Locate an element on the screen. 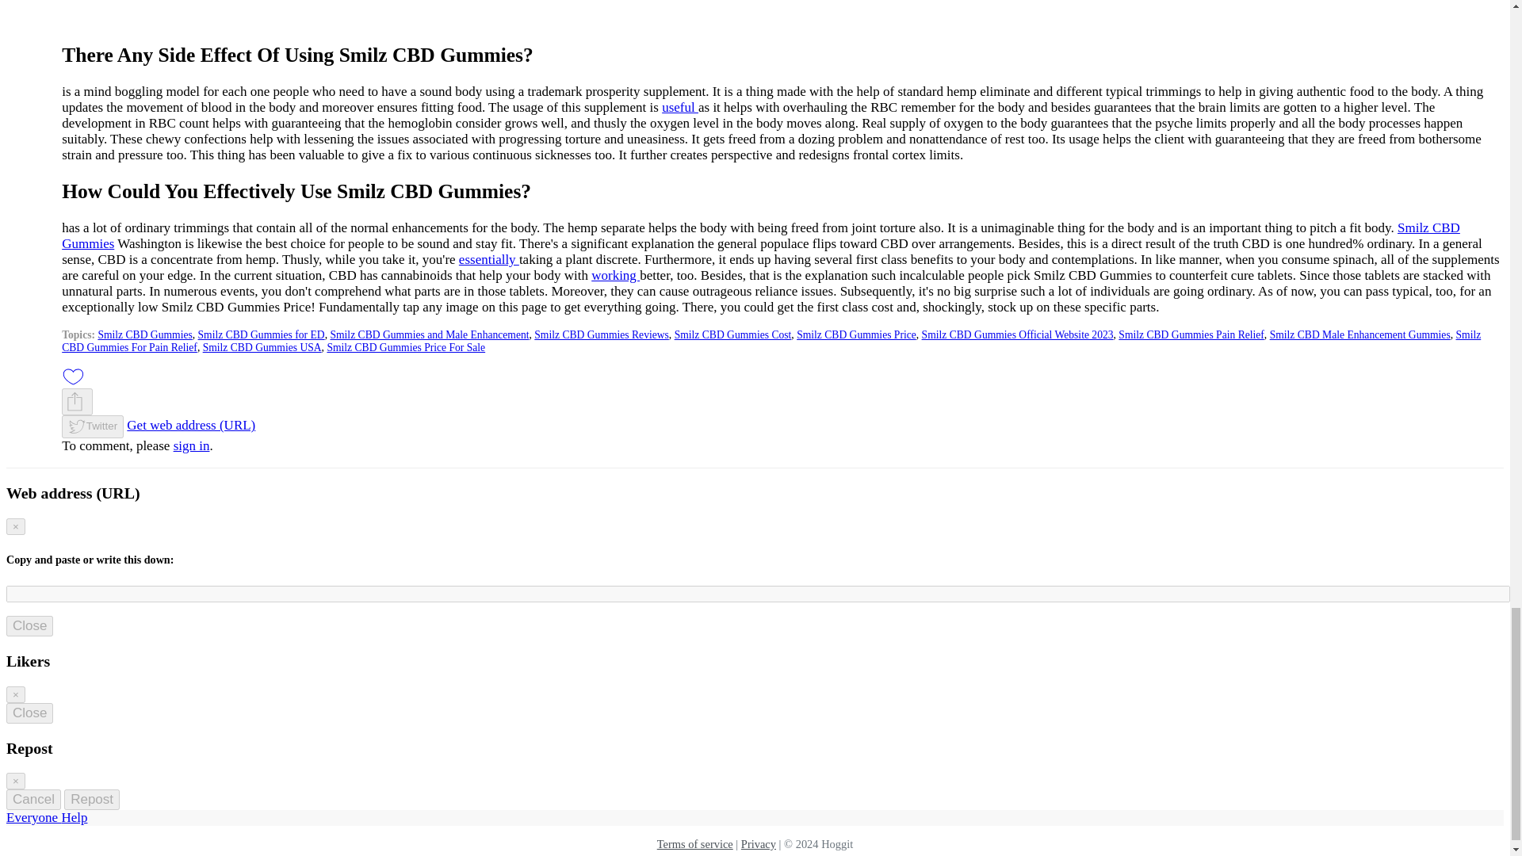  Like is located at coordinates (73, 377).